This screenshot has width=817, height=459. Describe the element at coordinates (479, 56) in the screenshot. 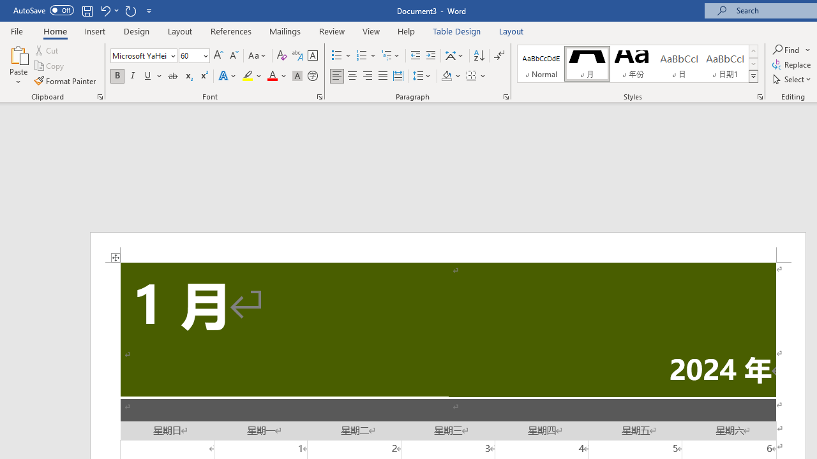

I see `Sort...` at that location.